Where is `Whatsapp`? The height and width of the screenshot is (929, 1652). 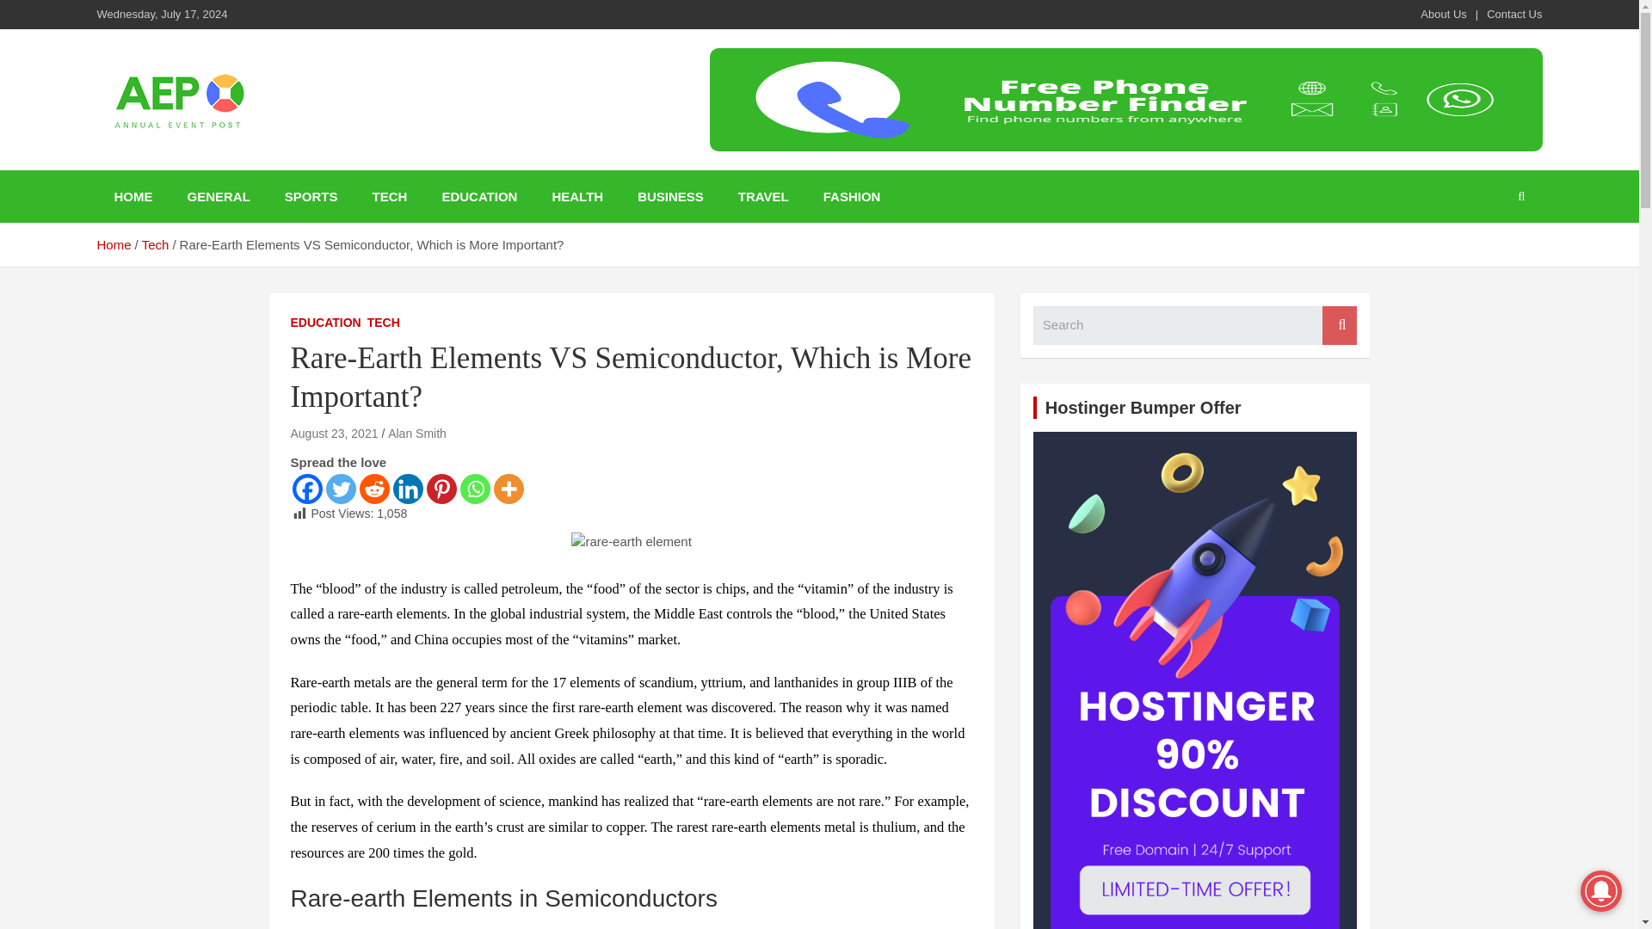 Whatsapp is located at coordinates (473, 489).